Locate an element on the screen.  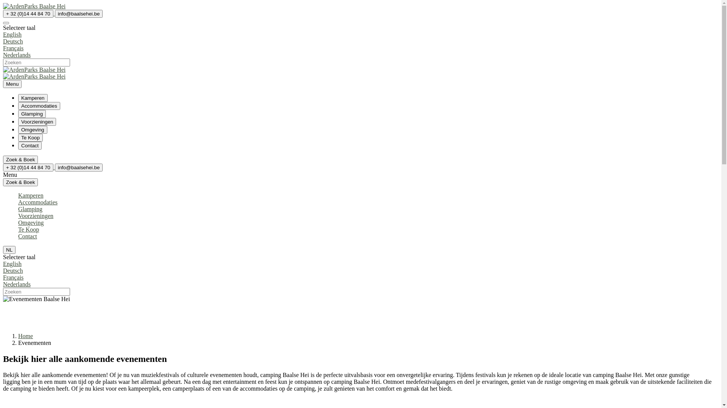
Deutsch is located at coordinates (360, 45).